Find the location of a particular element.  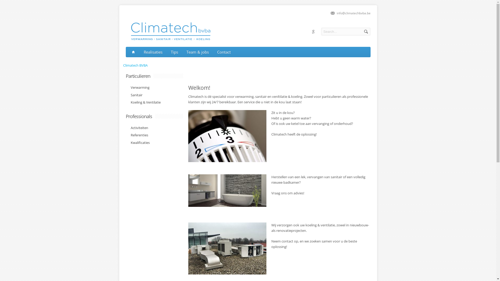

Climatech BVBA is located at coordinates (135, 65).